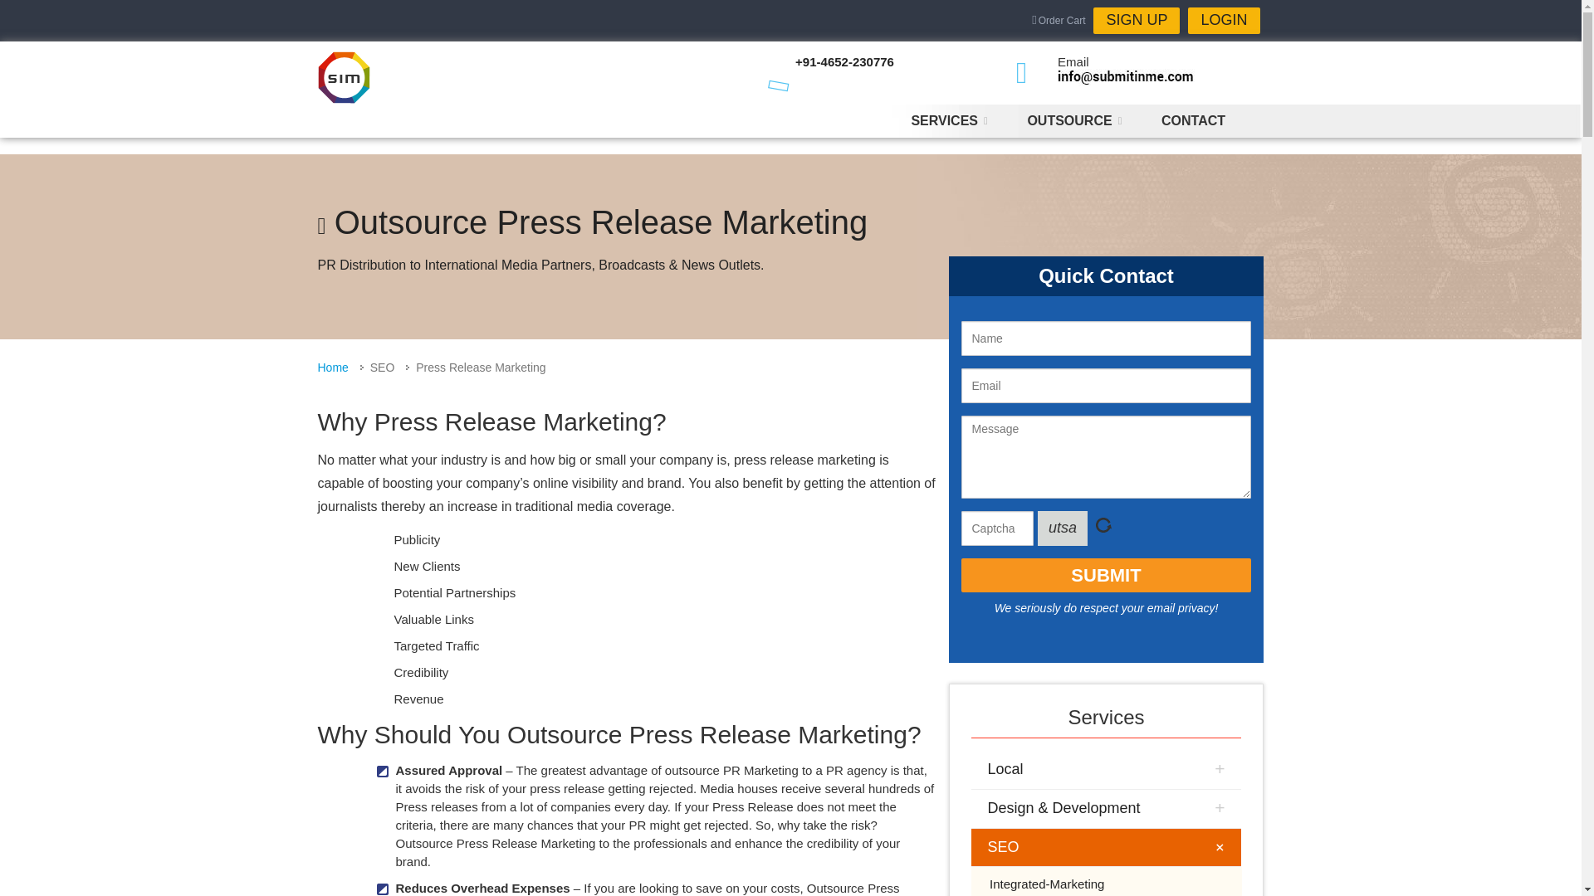 The image size is (1594, 896). What do you see at coordinates (1223, 20) in the screenshot?
I see `LOGIN` at bounding box center [1223, 20].